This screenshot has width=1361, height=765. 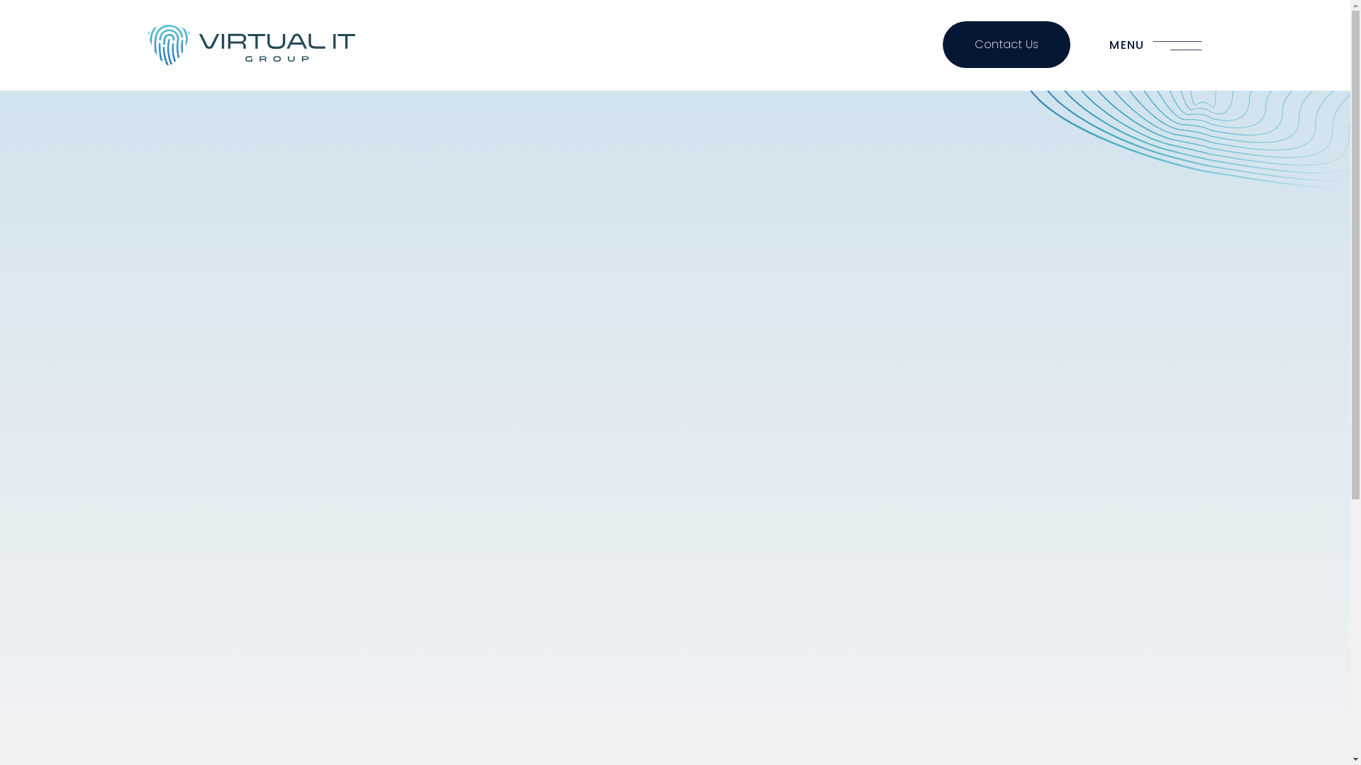 What do you see at coordinates (1007, 45) in the screenshot?
I see `Contact Us` at bounding box center [1007, 45].